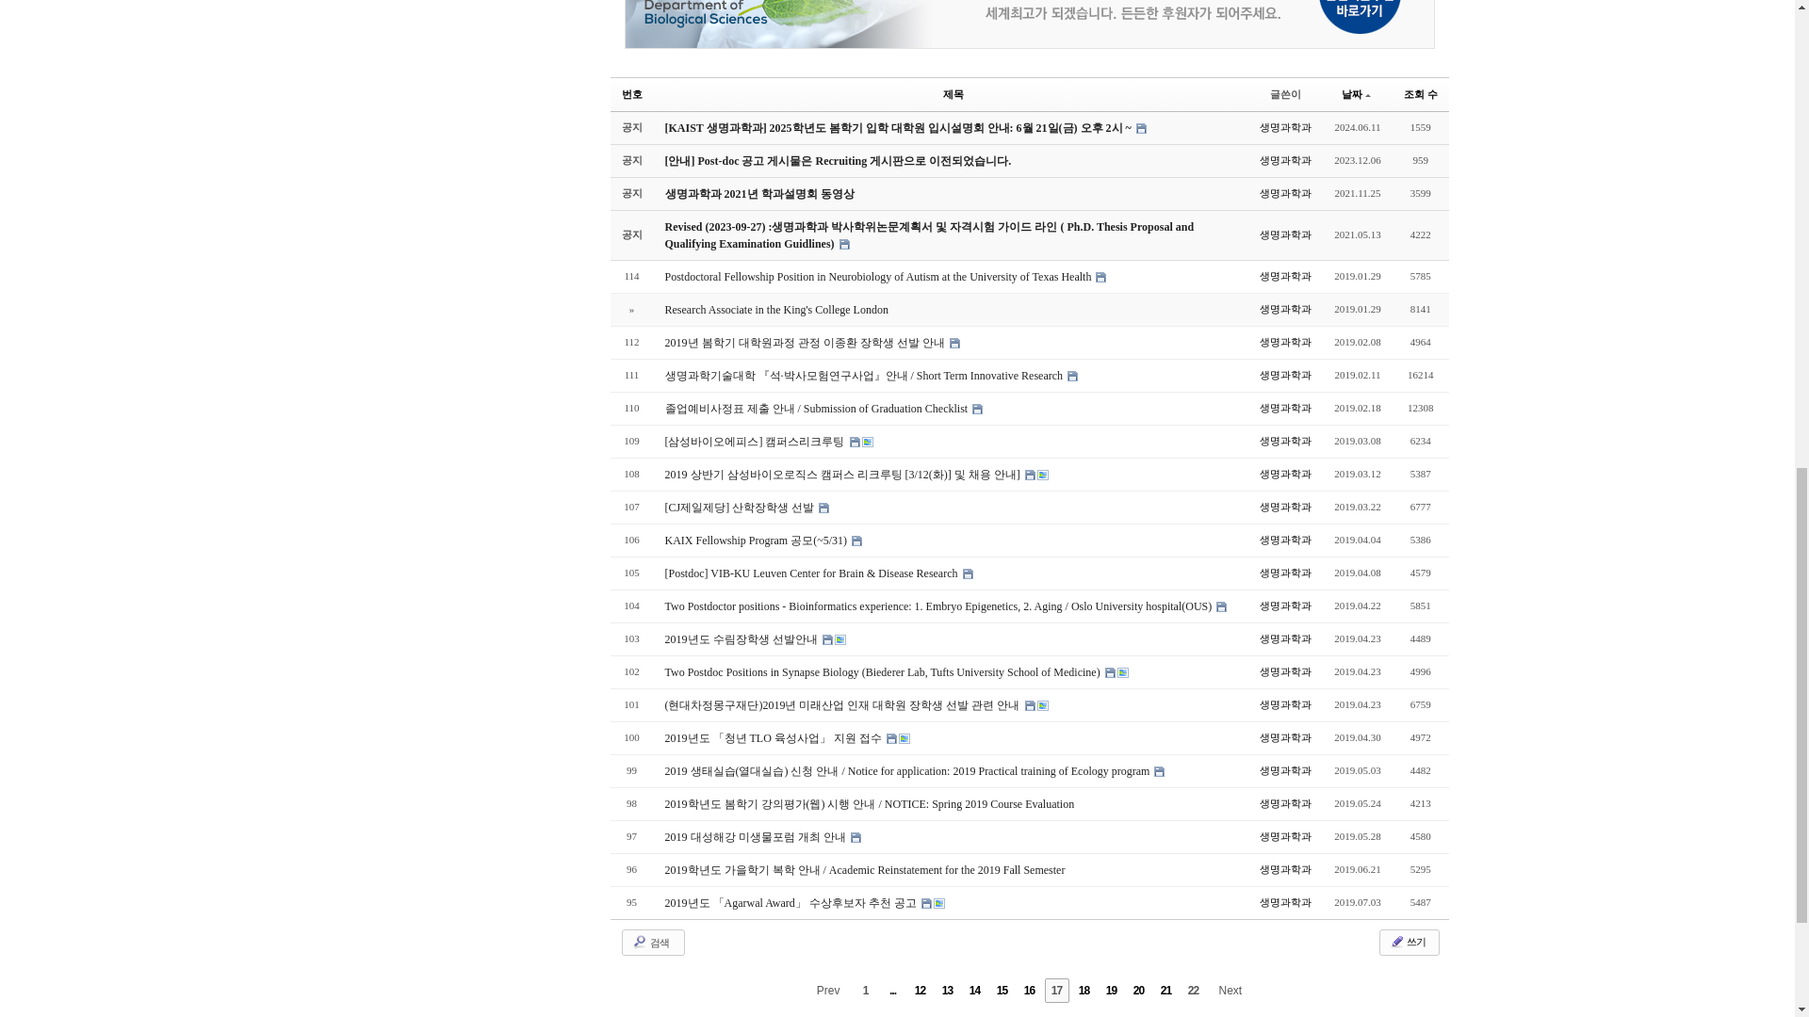 Image resolution: width=1809 pixels, height=1017 pixels. What do you see at coordinates (1357, 277) in the screenshot?
I see `00:44` at bounding box center [1357, 277].